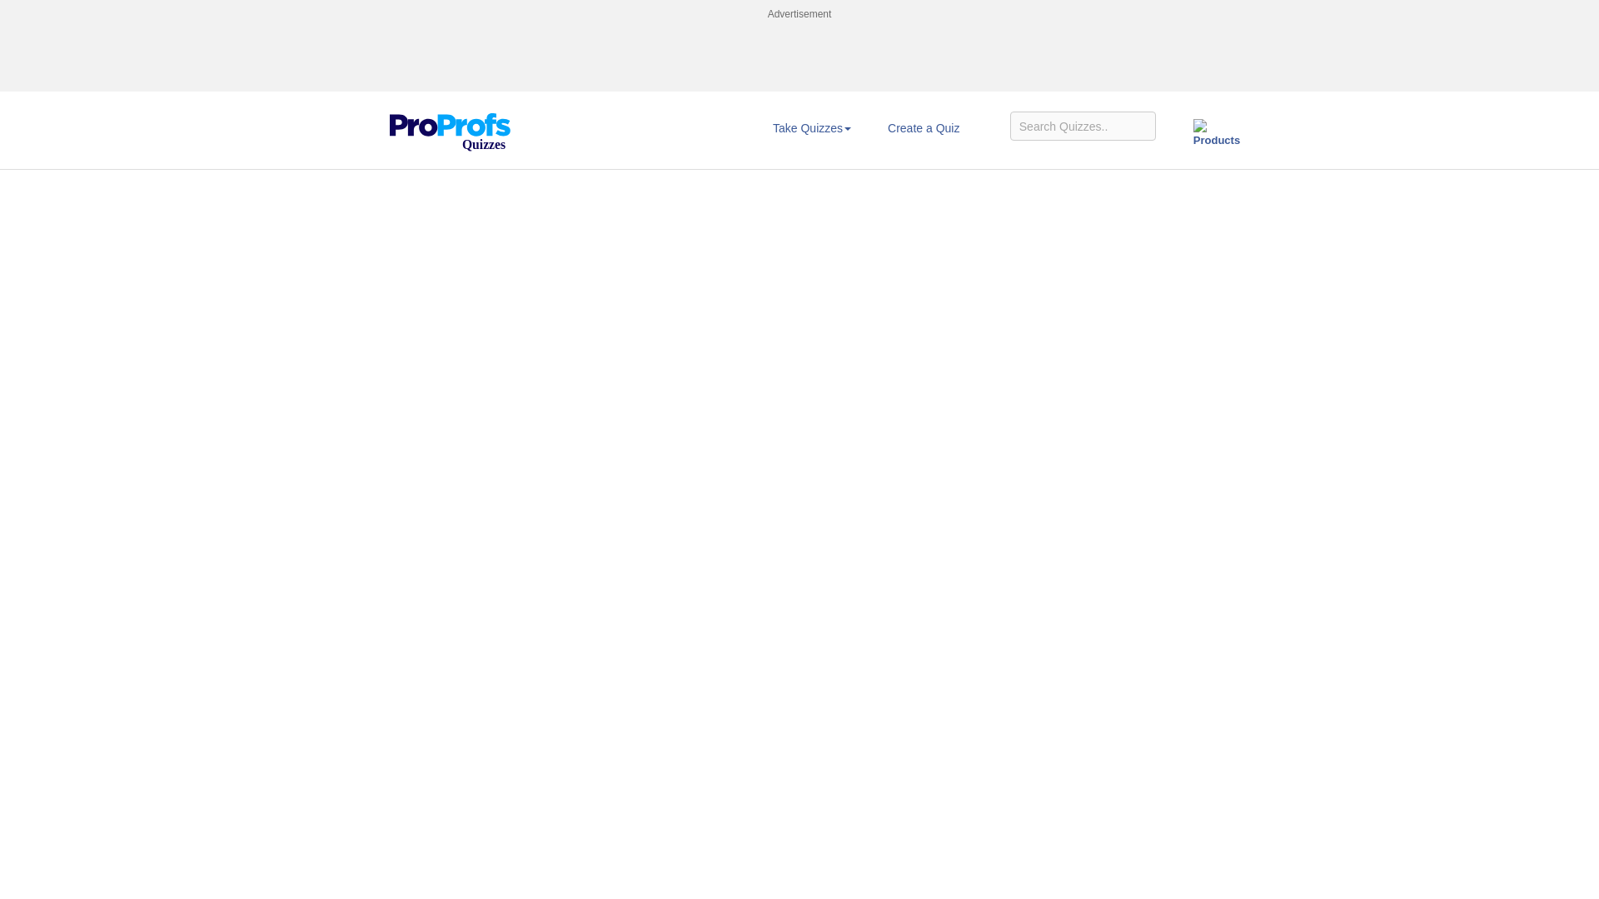 This screenshot has width=1599, height=899. What do you see at coordinates (450, 132) in the screenshot?
I see `Quizzes` at bounding box center [450, 132].